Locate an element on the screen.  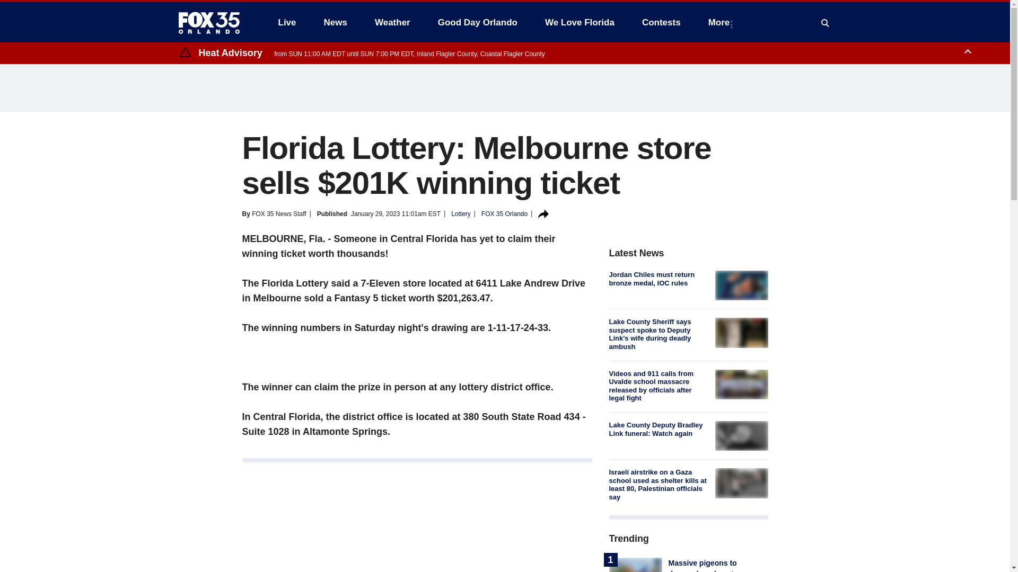
We Love Florida is located at coordinates (580, 22).